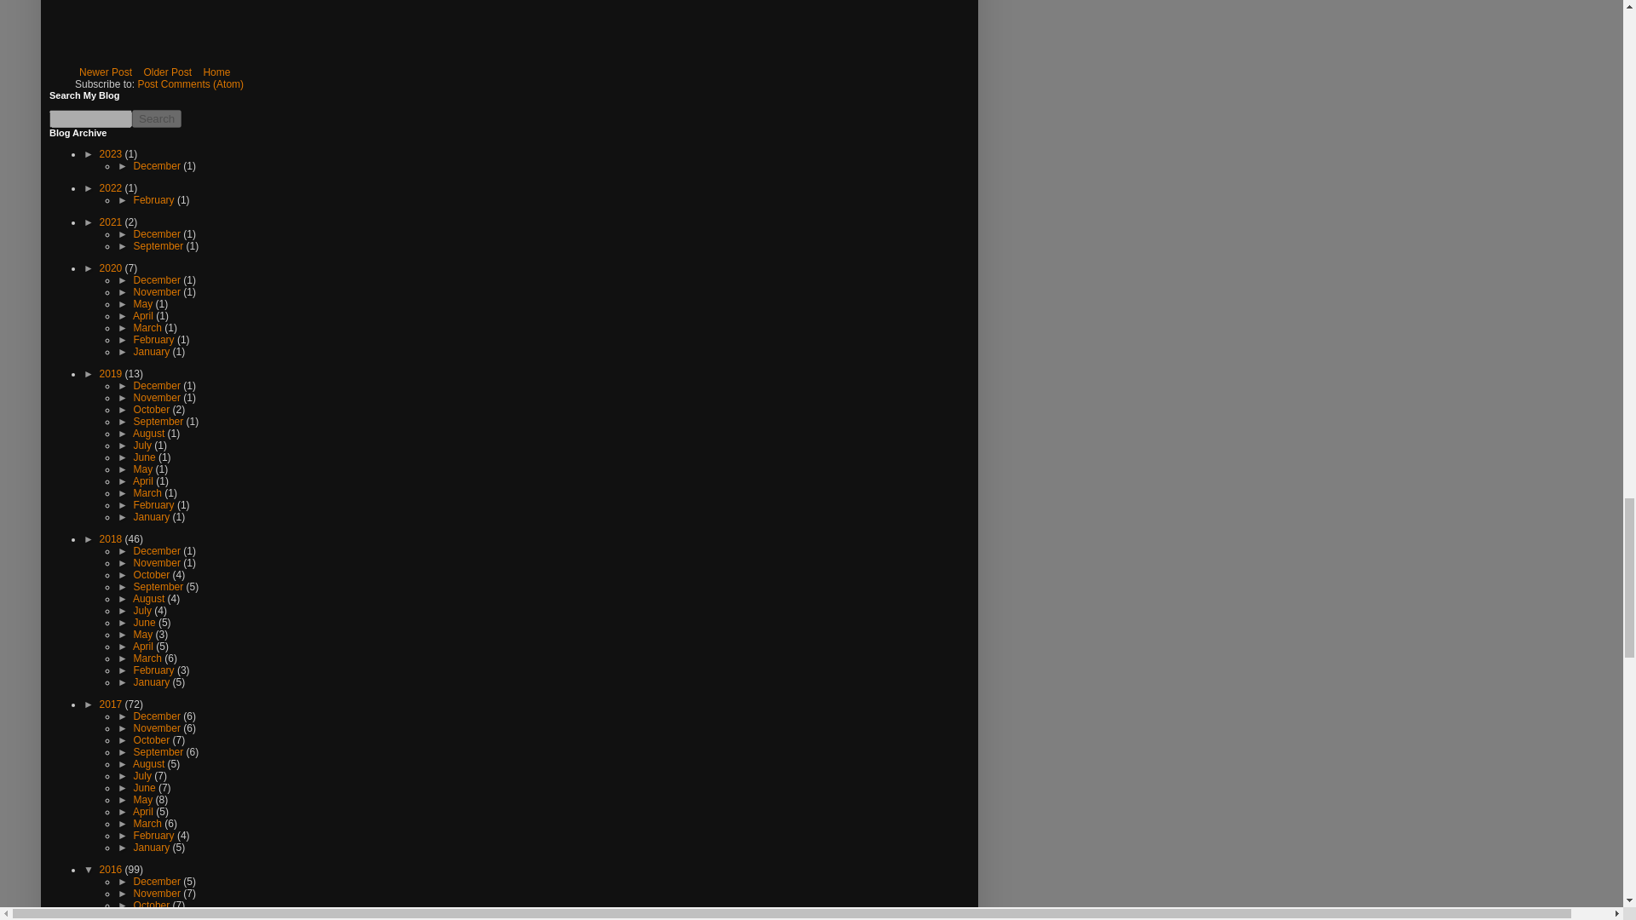 The image size is (1636, 920). I want to click on 2022, so click(112, 187).